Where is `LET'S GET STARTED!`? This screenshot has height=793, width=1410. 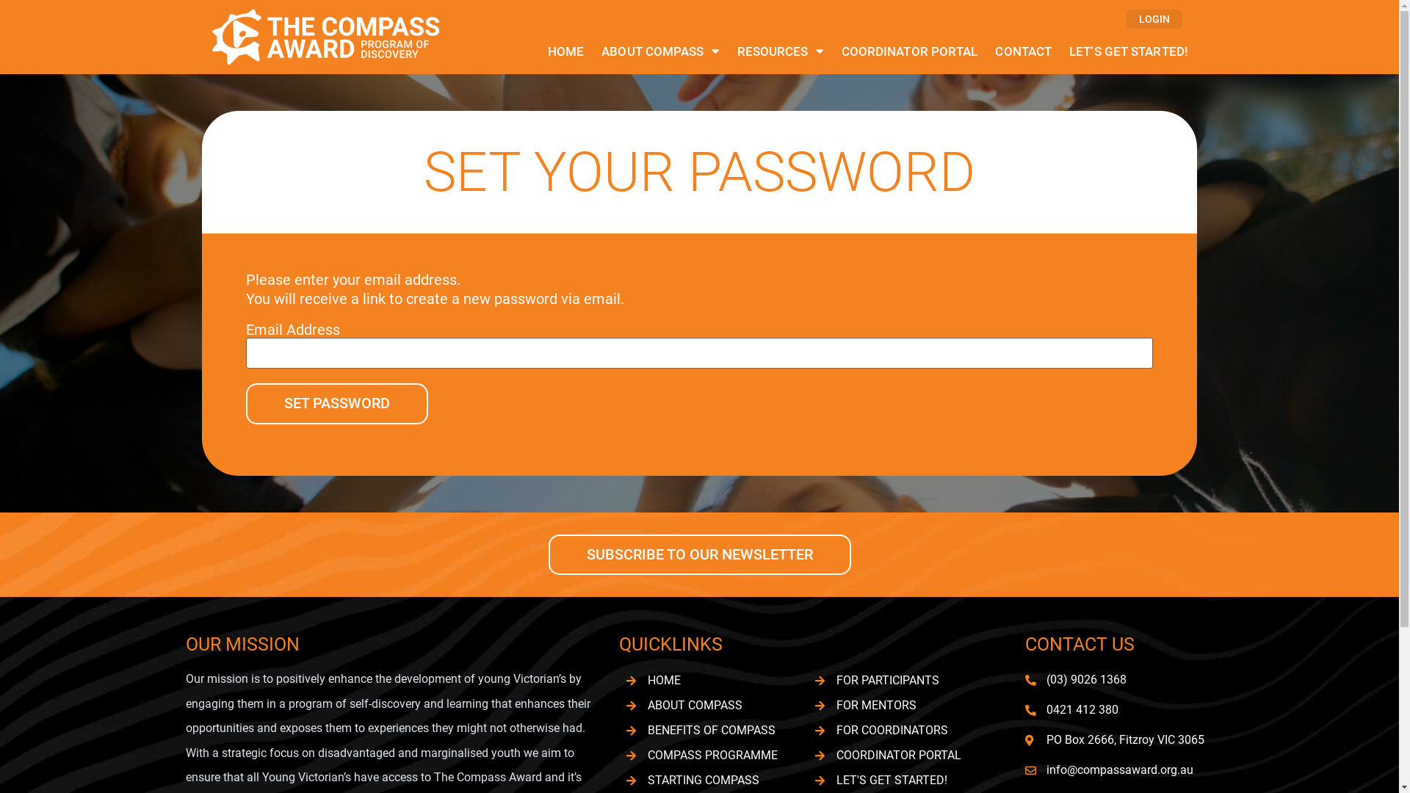
LET'S GET STARTED! is located at coordinates (902, 781).